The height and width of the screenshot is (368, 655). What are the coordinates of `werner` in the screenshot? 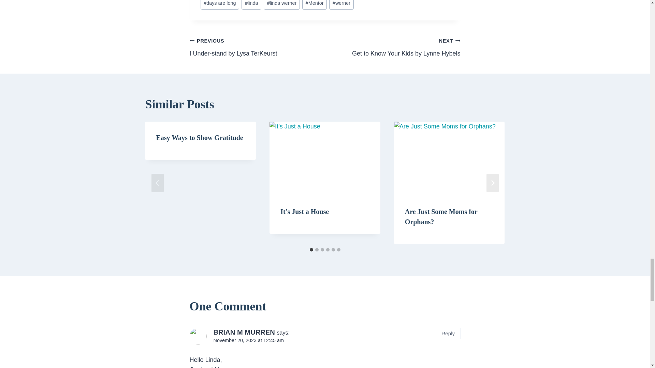 It's located at (392, 47).